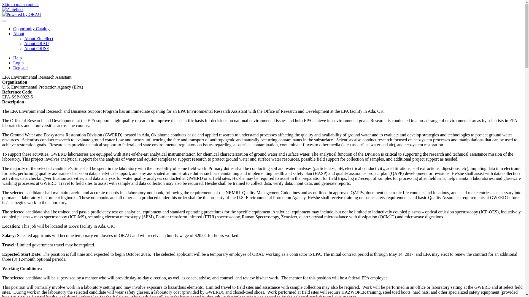 This screenshot has height=297, width=529. What do you see at coordinates (20, 68) in the screenshot?
I see `Register` at bounding box center [20, 68].